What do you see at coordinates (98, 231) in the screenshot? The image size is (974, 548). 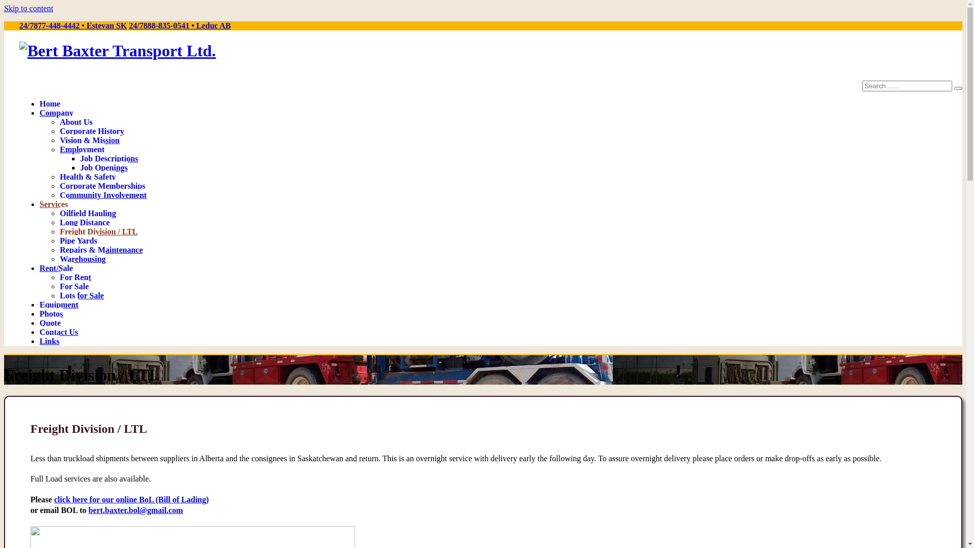 I see `Freight Division / LTL` at bounding box center [98, 231].